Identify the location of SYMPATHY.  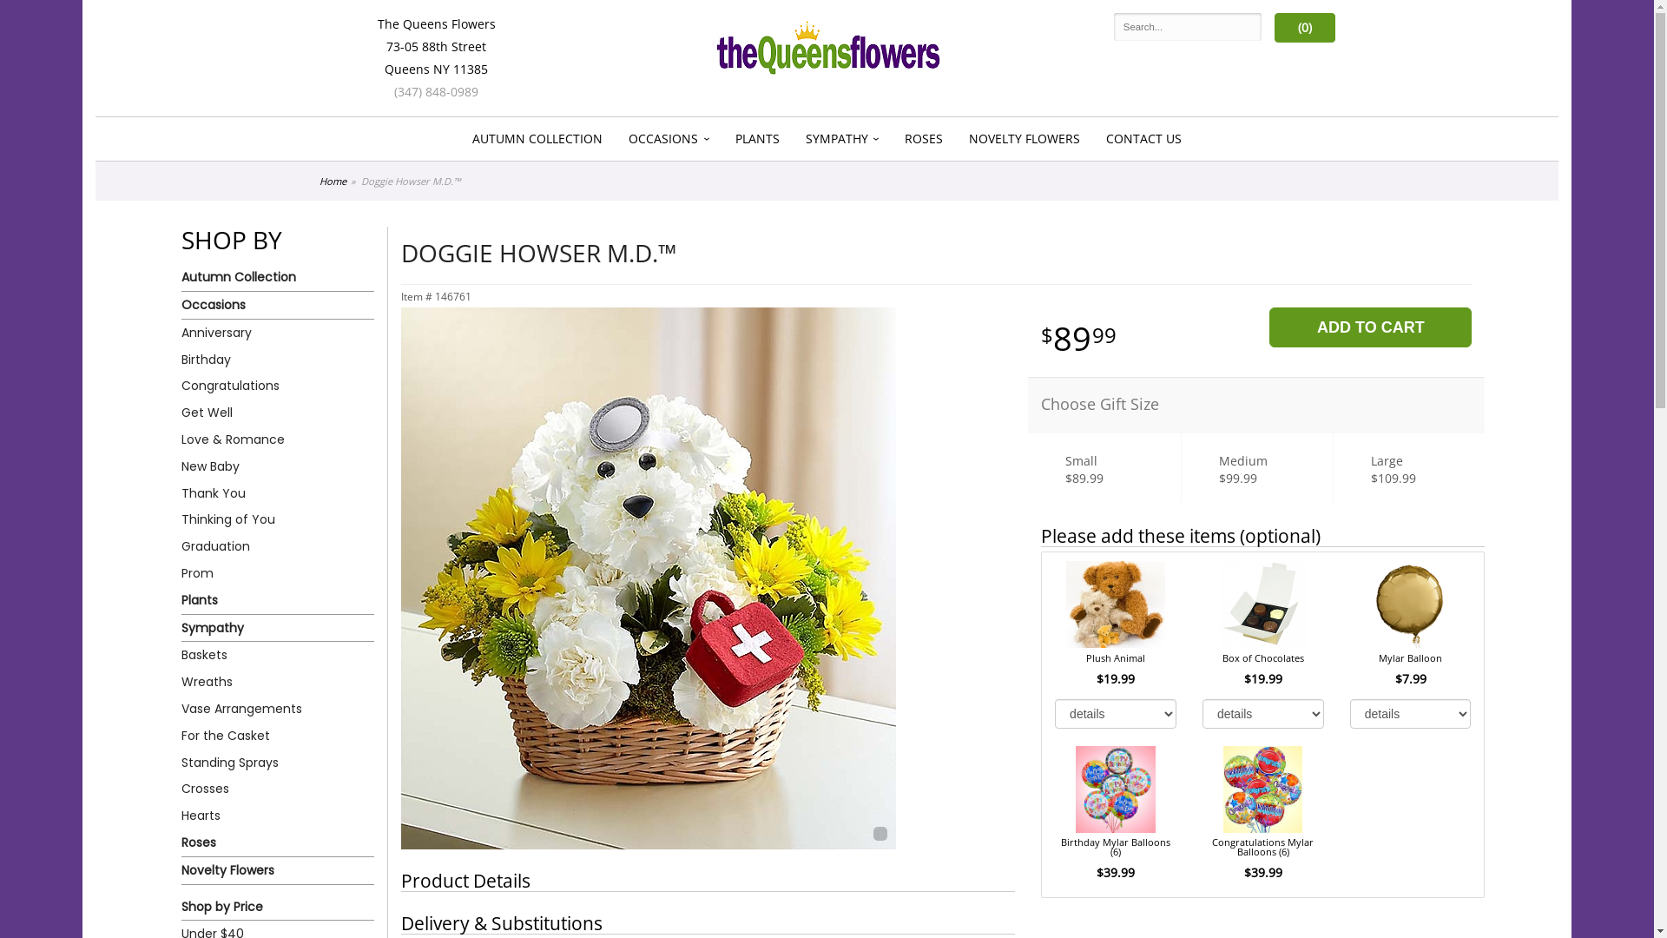
(841, 139).